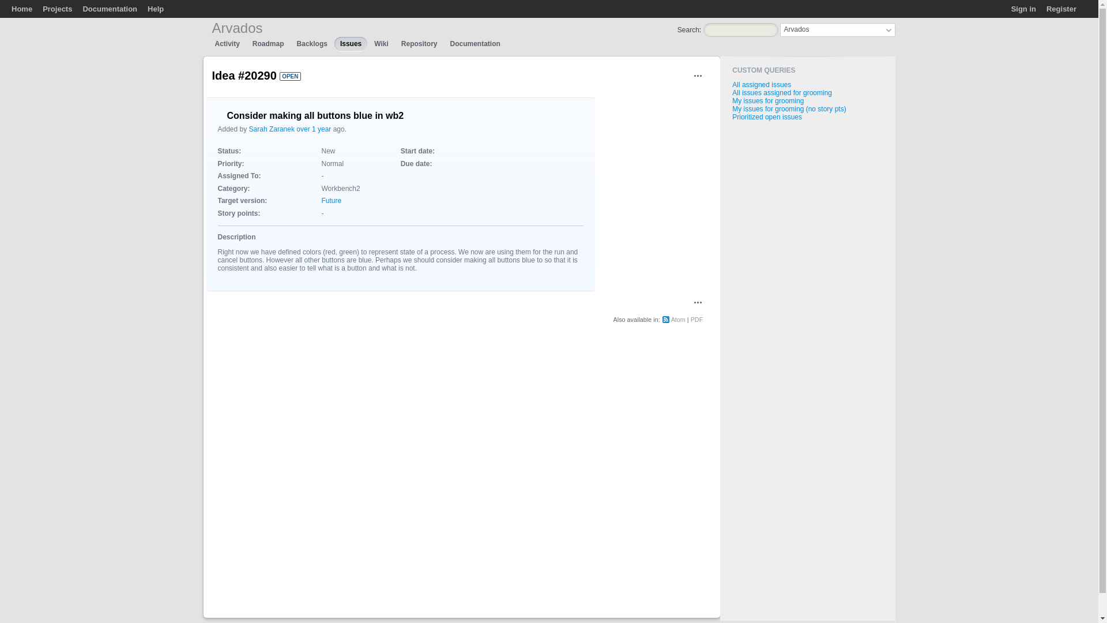  What do you see at coordinates (688, 30) in the screenshot?
I see `Search` at bounding box center [688, 30].